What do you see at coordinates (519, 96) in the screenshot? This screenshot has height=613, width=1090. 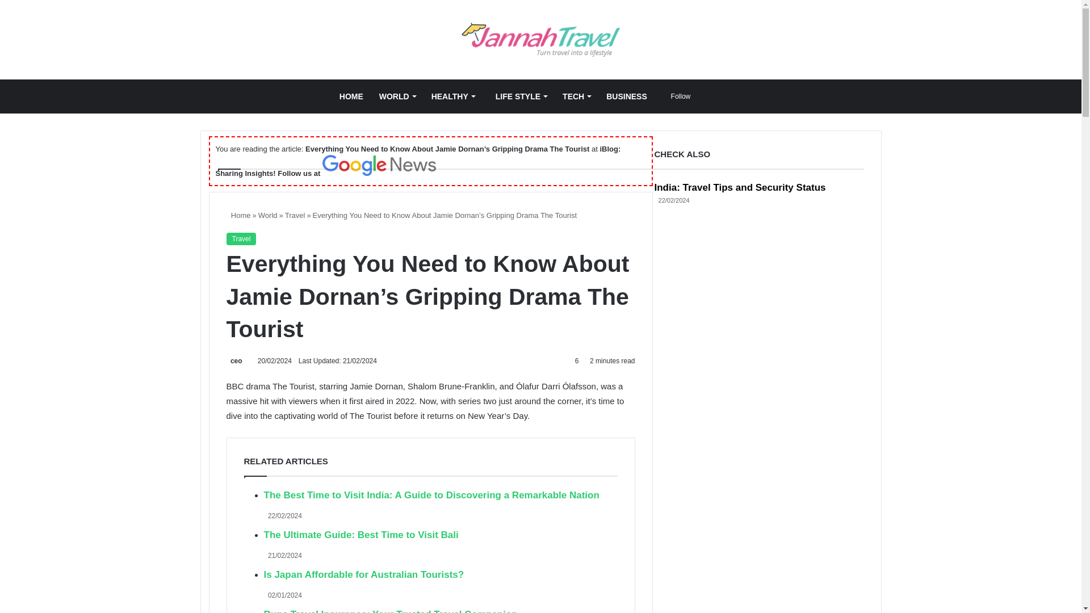 I see `LIFE STYLE` at bounding box center [519, 96].